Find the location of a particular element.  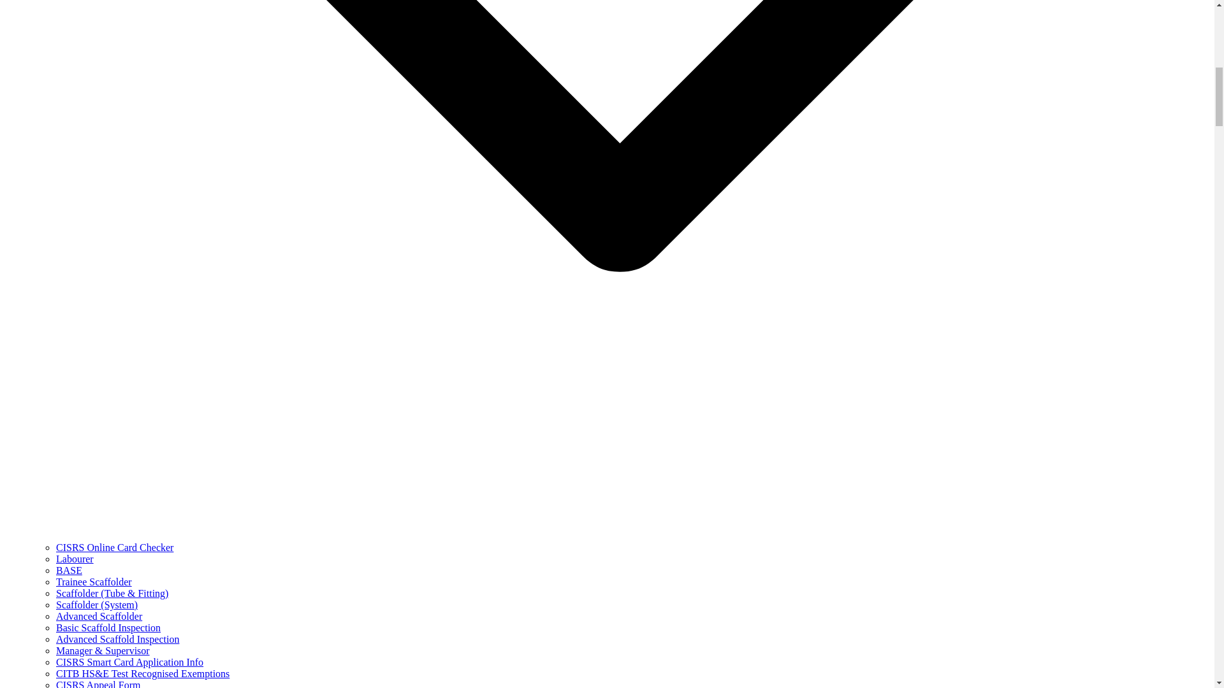

CISRS Cards is located at coordinates (117, 638).